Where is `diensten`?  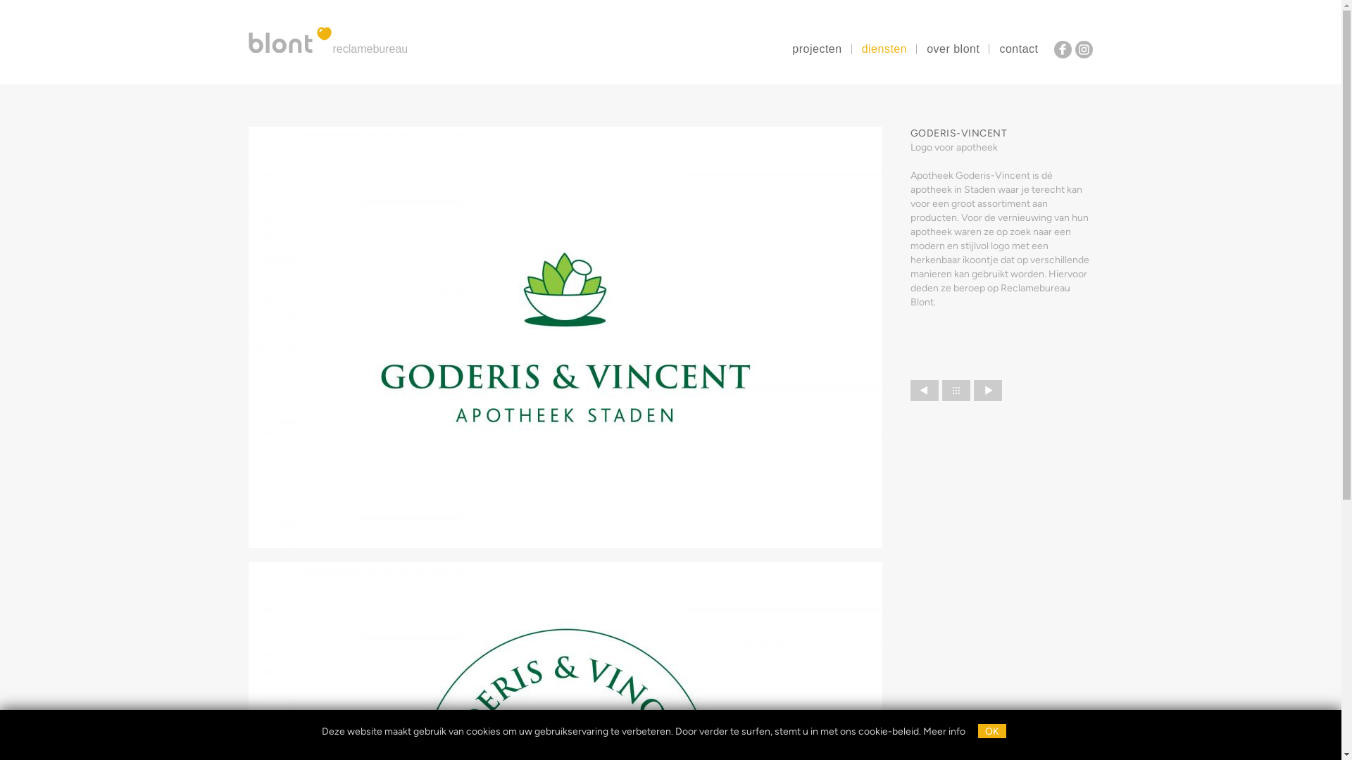
diensten is located at coordinates (884, 49).